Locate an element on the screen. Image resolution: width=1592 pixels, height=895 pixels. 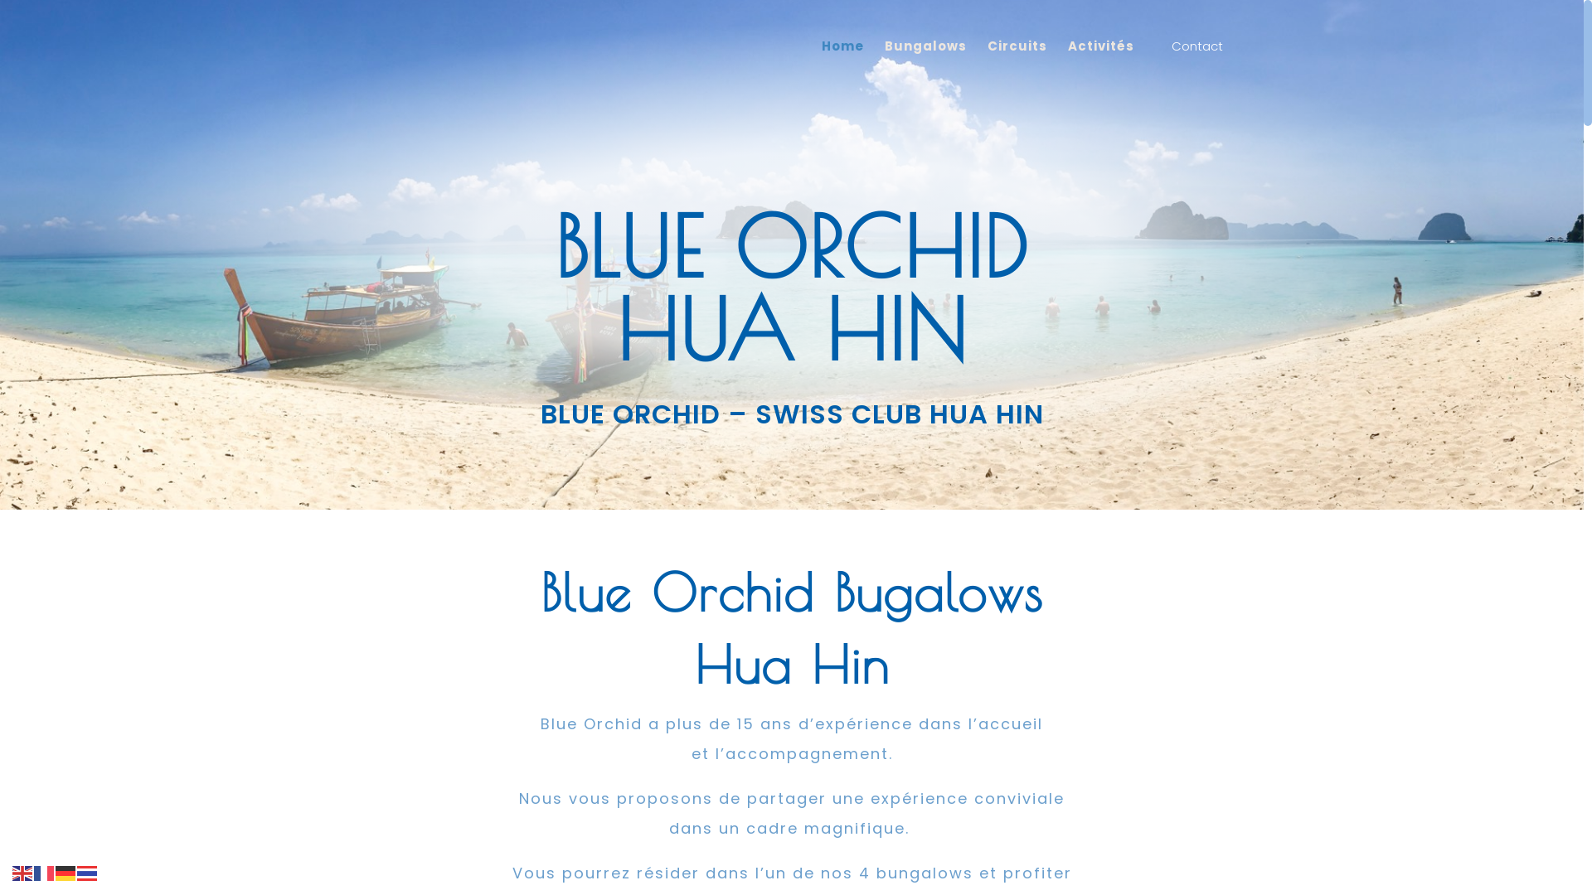
Bungalows is located at coordinates (925, 57).